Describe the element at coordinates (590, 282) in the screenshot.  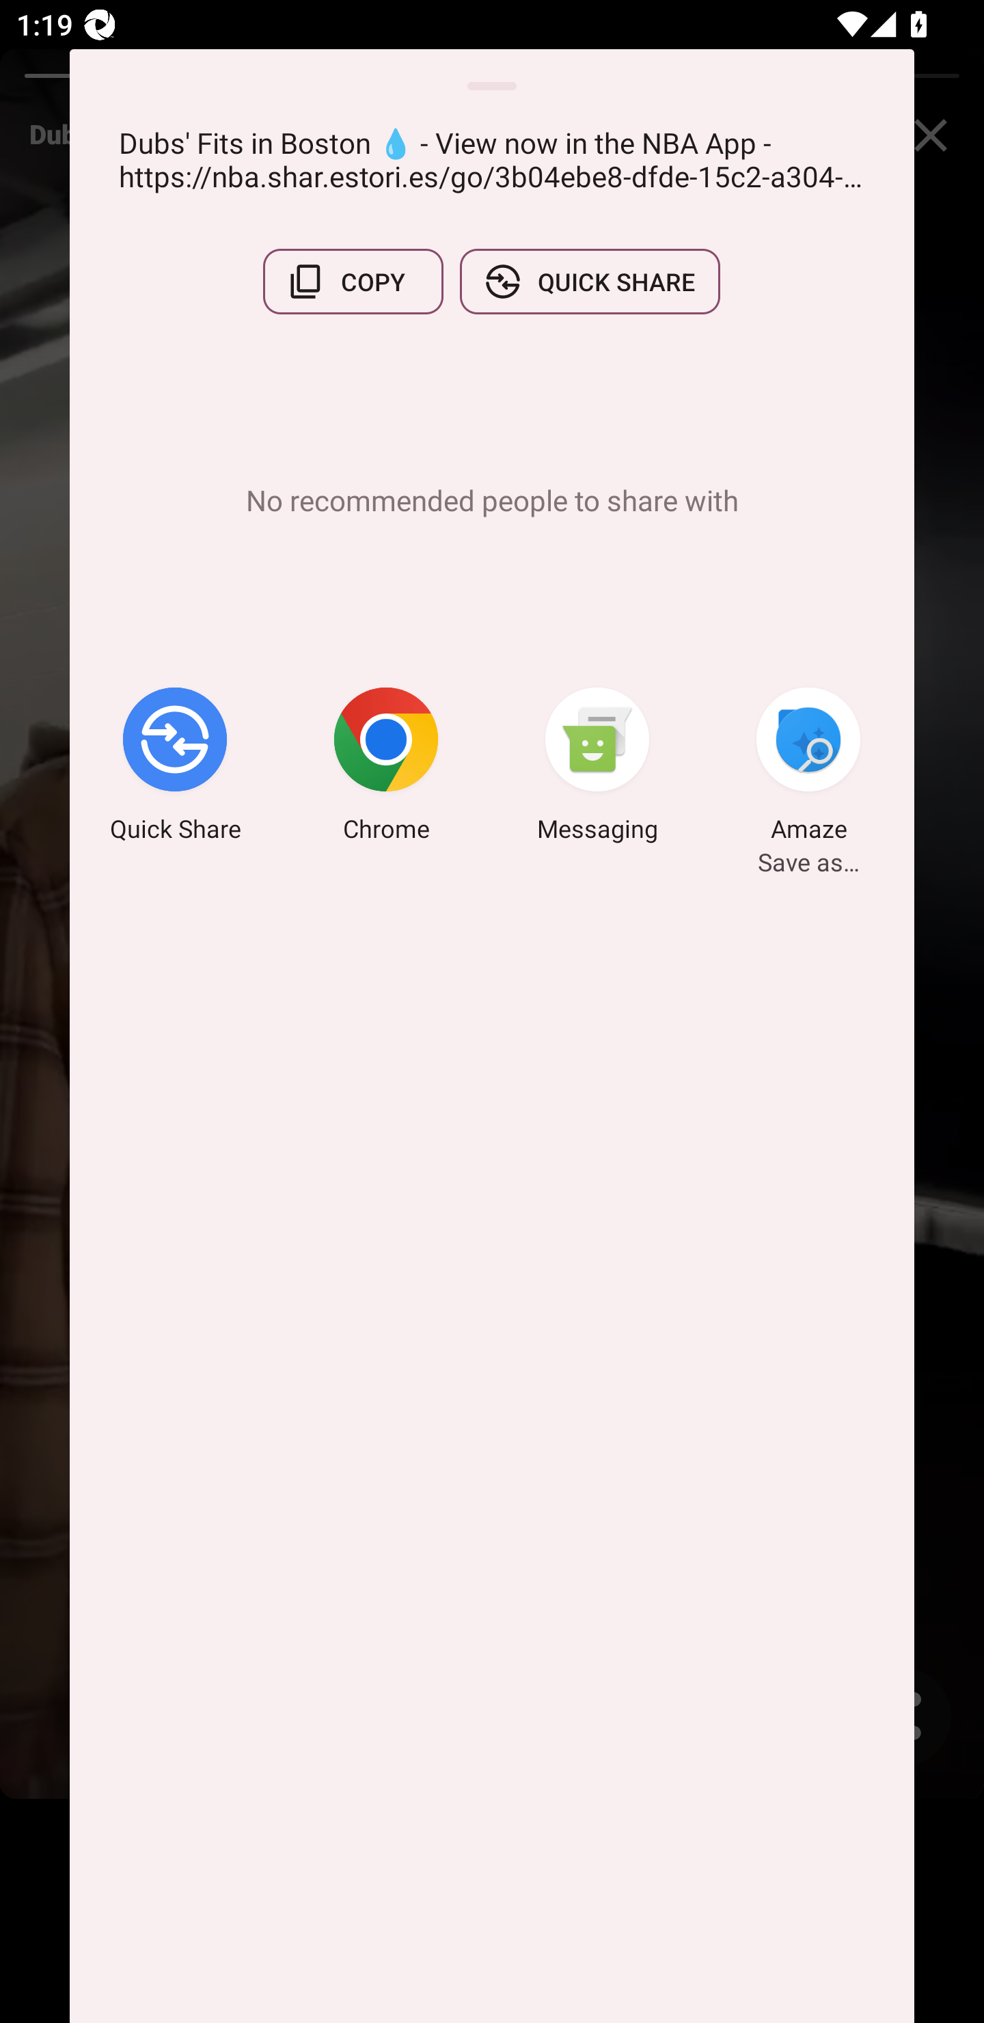
I see `QUICK SHARE` at that location.